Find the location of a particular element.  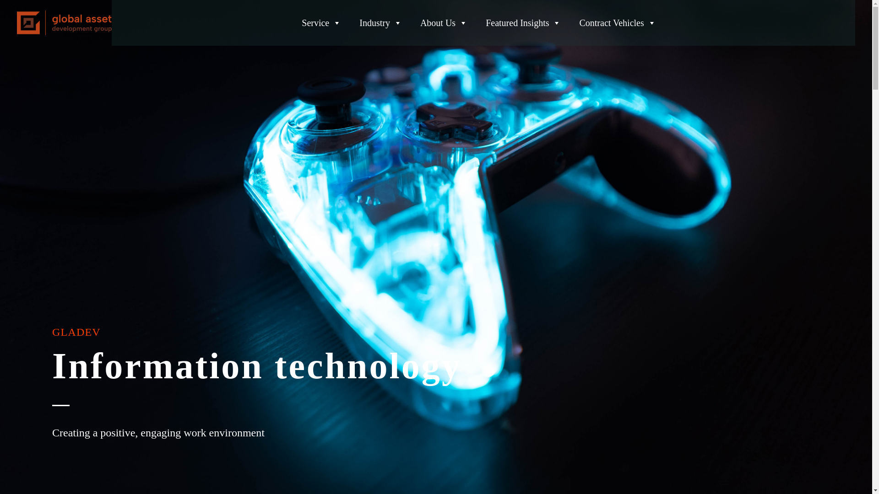

About Us is located at coordinates (444, 23).